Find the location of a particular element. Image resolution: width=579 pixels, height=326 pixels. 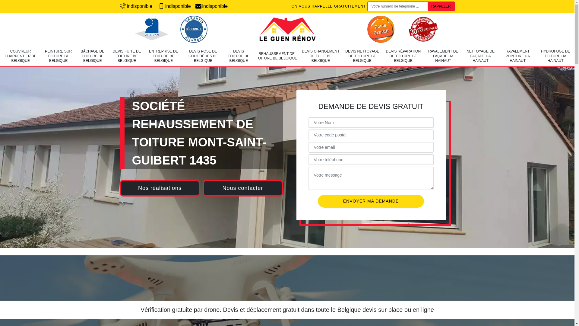

DEVIS CHANGEMENT DE TUILE BE BELGIQUE is located at coordinates (321, 56).